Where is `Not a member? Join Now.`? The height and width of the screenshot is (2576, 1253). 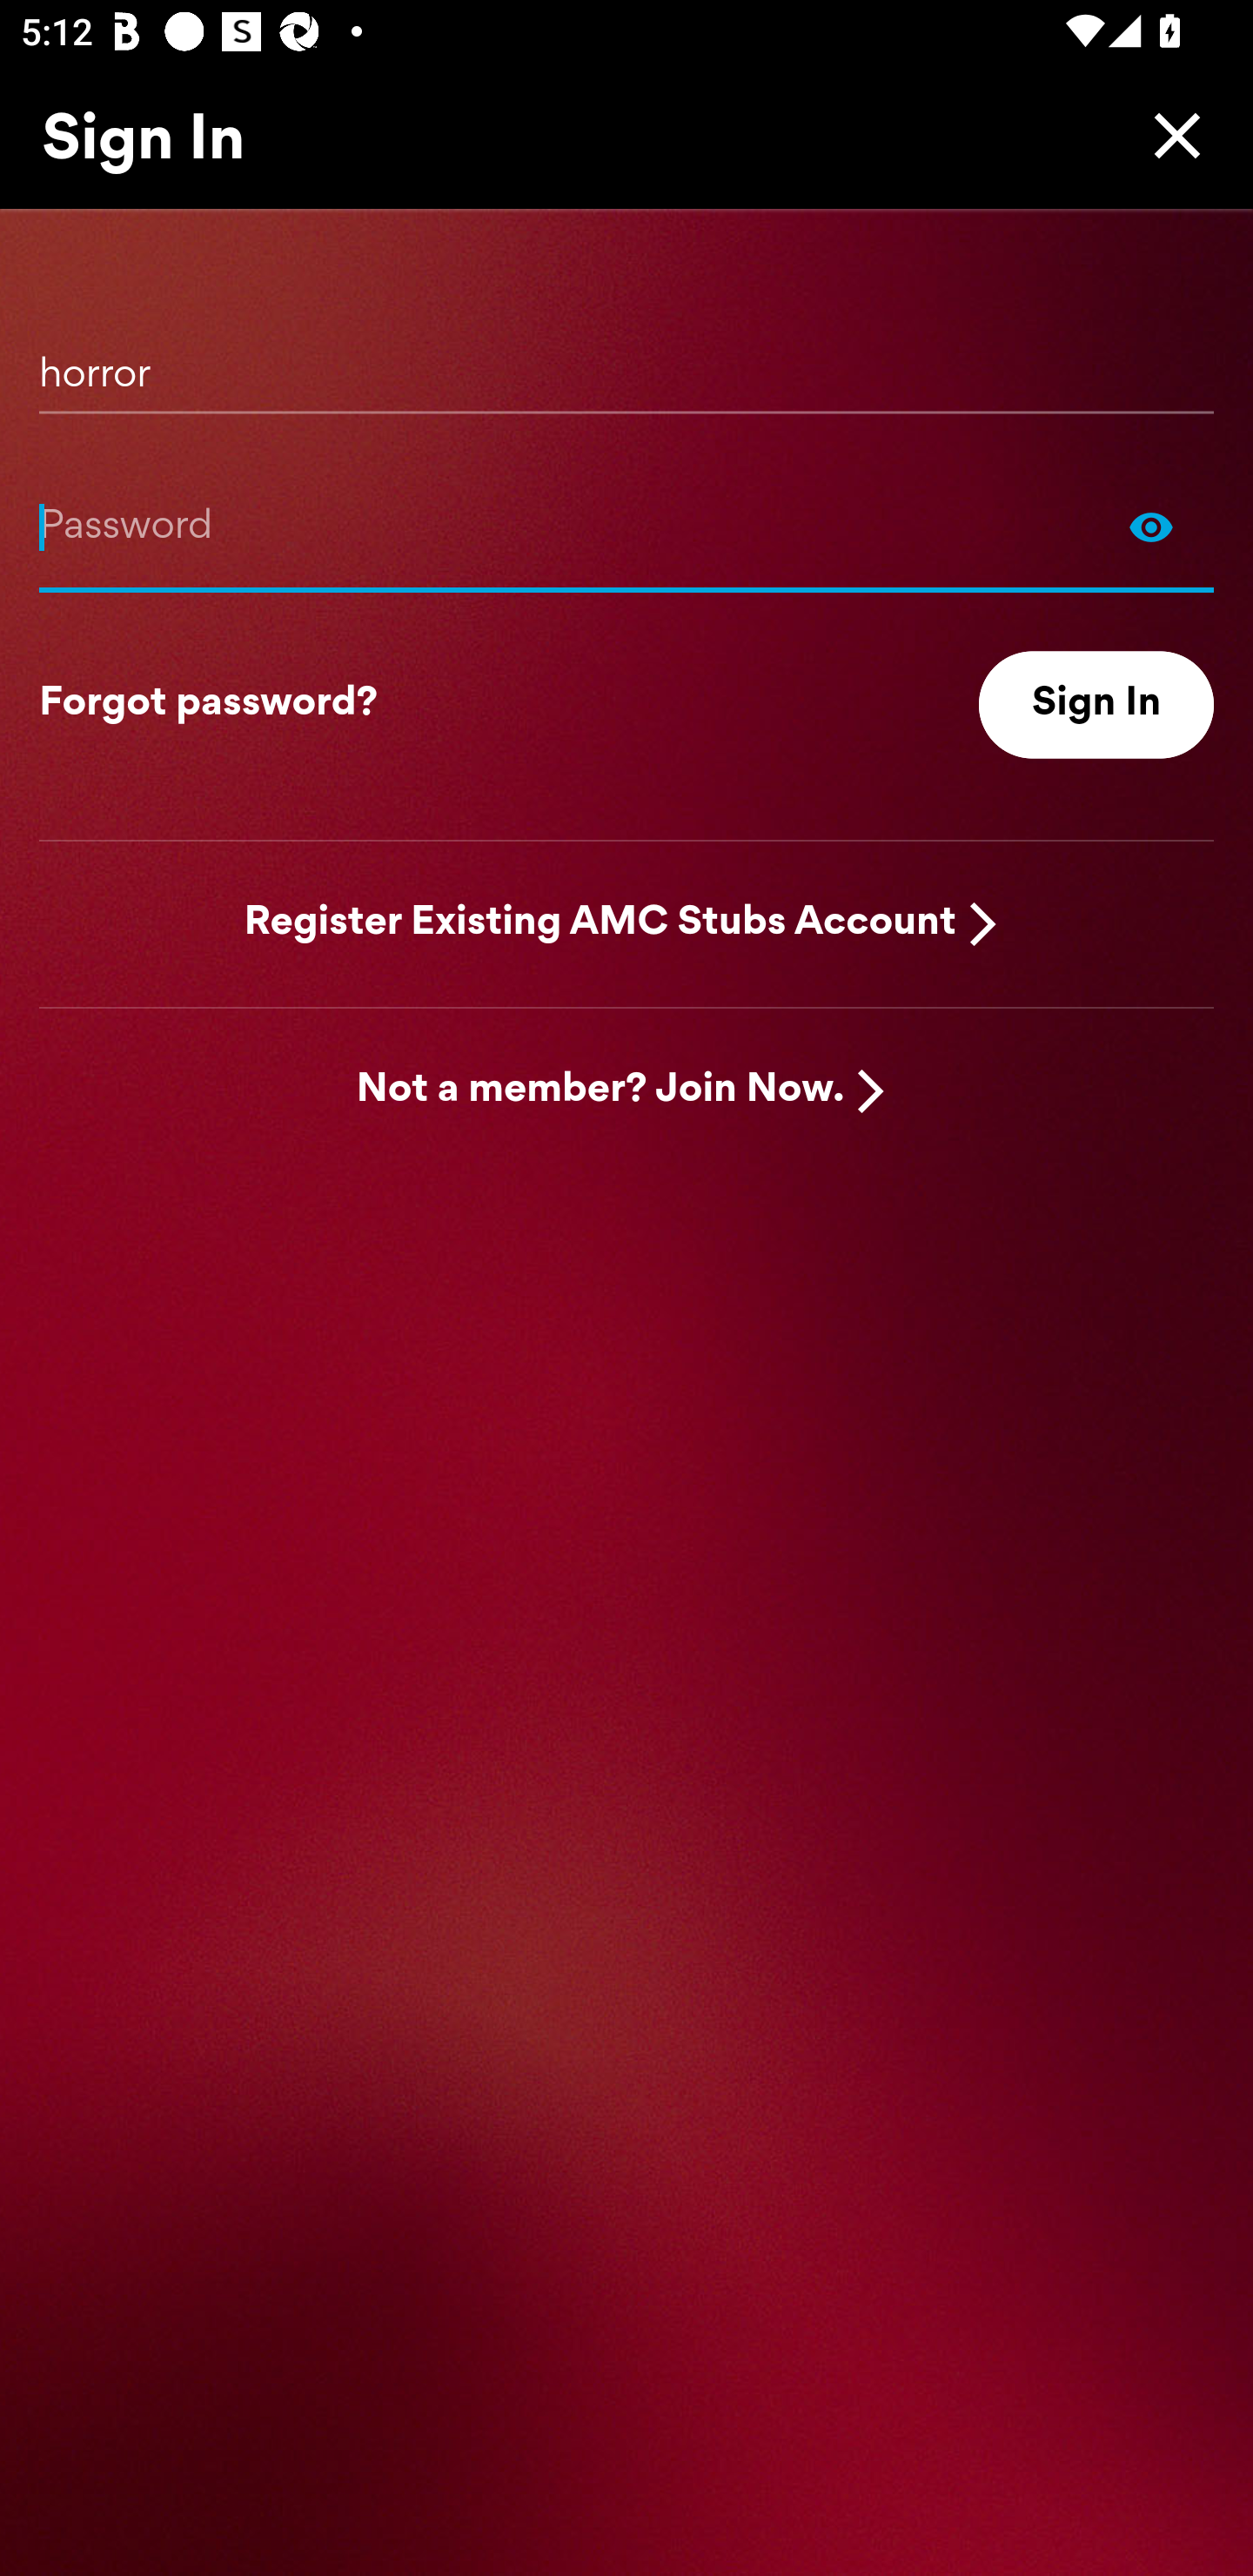 Not a member? Join Now. is located at coordinates (600, 1091).